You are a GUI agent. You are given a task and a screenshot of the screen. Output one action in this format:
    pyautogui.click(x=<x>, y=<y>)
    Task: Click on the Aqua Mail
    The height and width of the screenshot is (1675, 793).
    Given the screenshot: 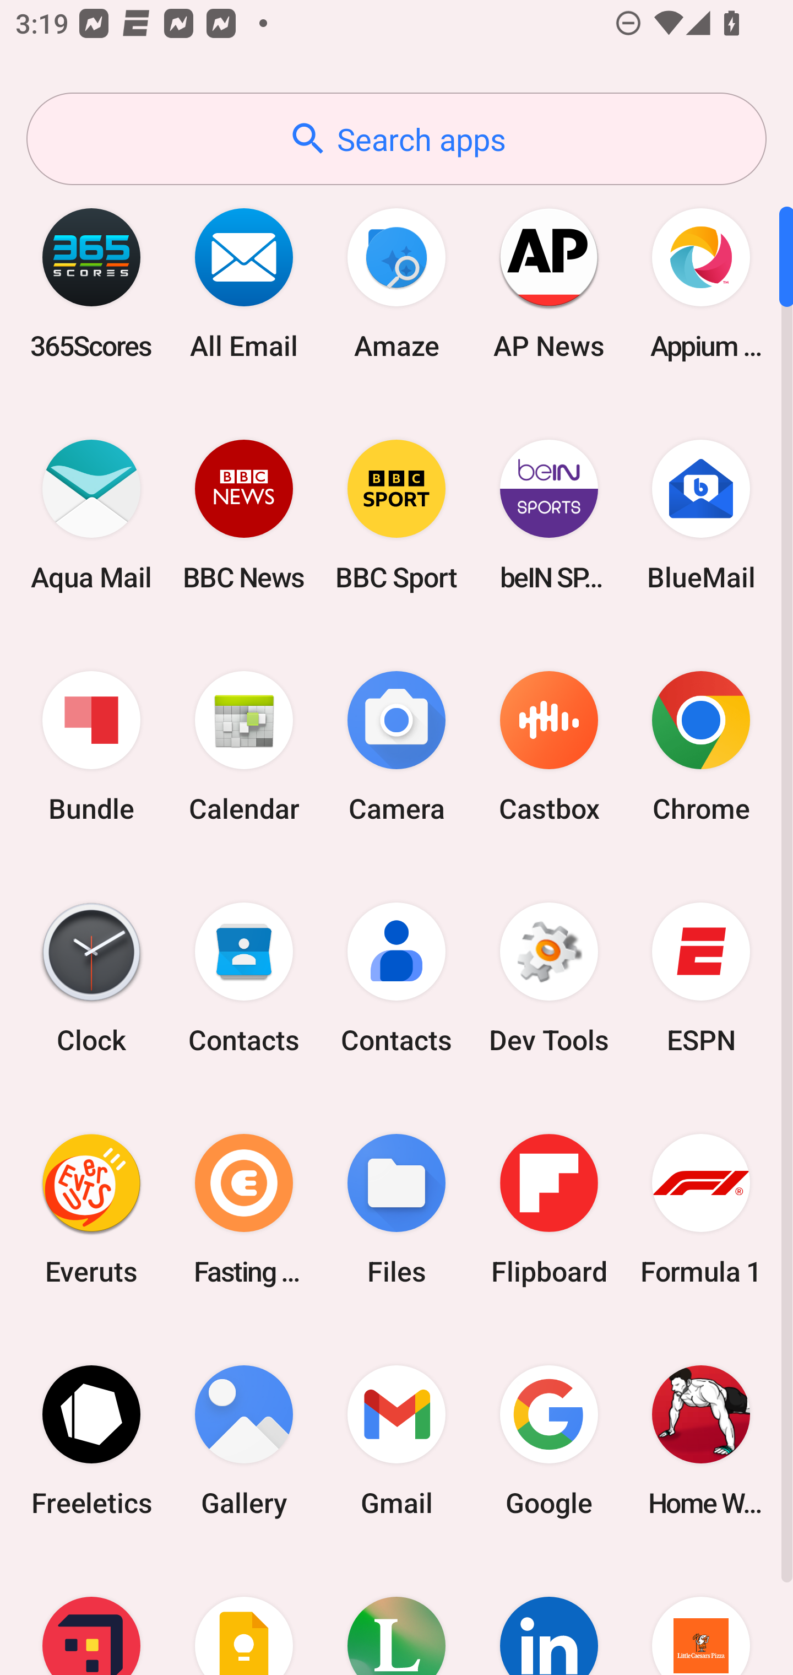 What is the action you would take?
    pyautogui.click(x=91, y=515)
    